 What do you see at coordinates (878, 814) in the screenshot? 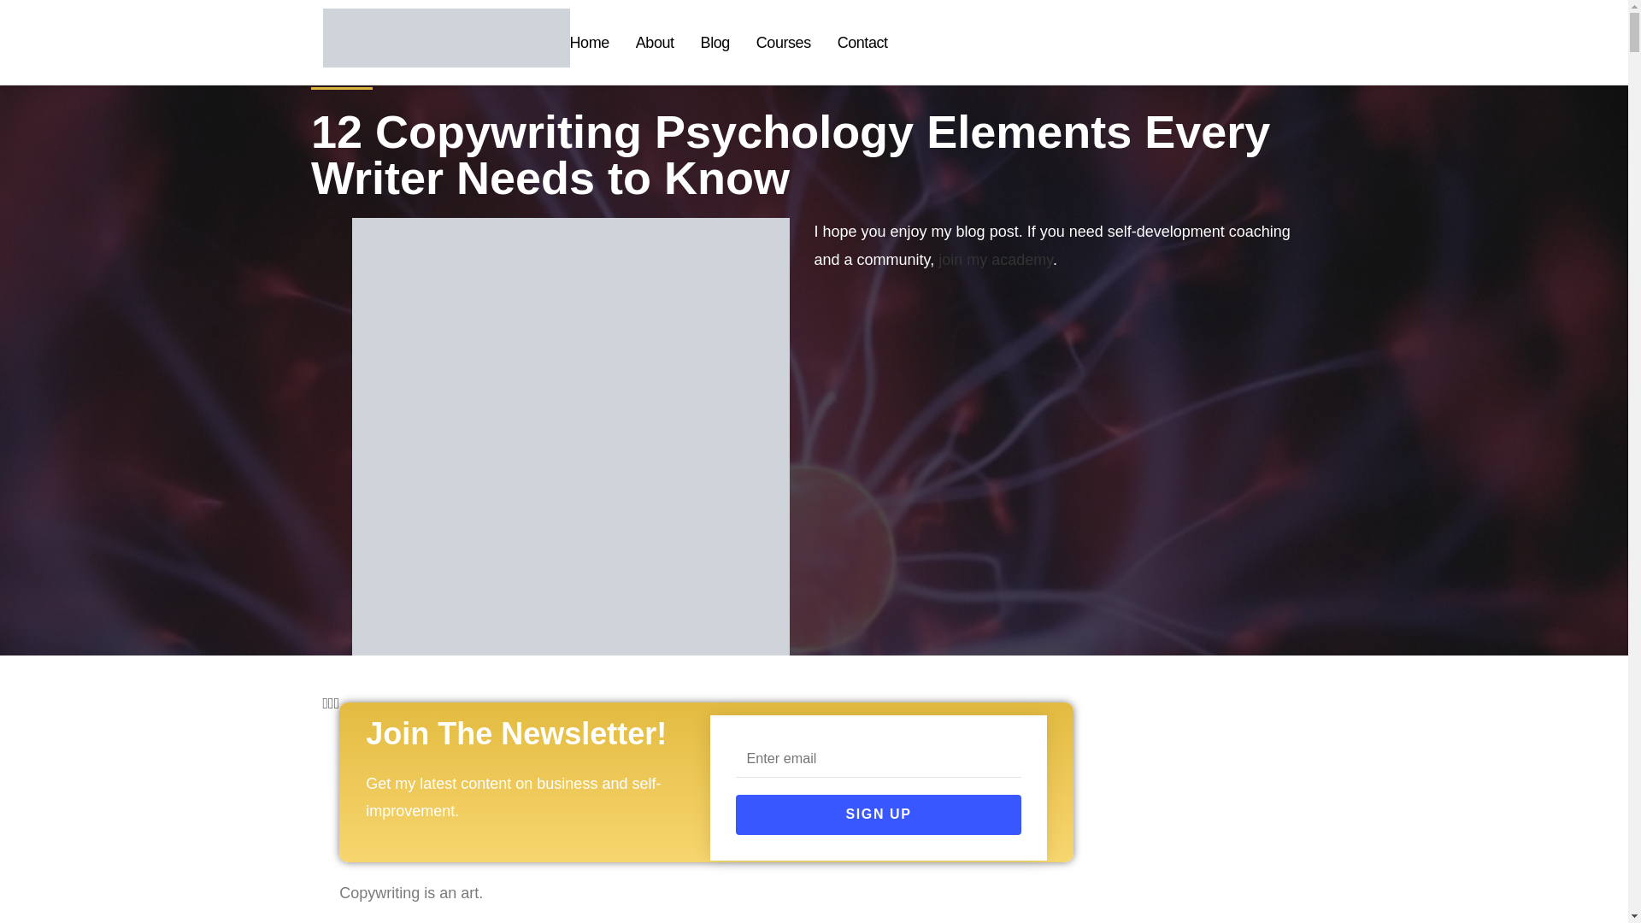
I see `SIGN UP` at bounding box center [878, 814].